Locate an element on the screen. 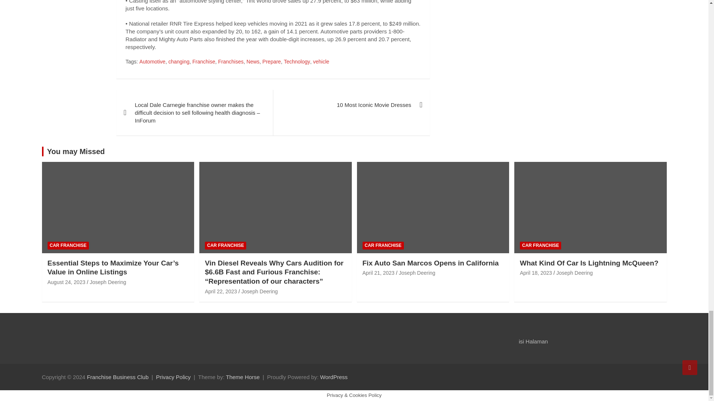 The width and height of the screenshot is (714, 401). News is located at coordinates (253, 62).